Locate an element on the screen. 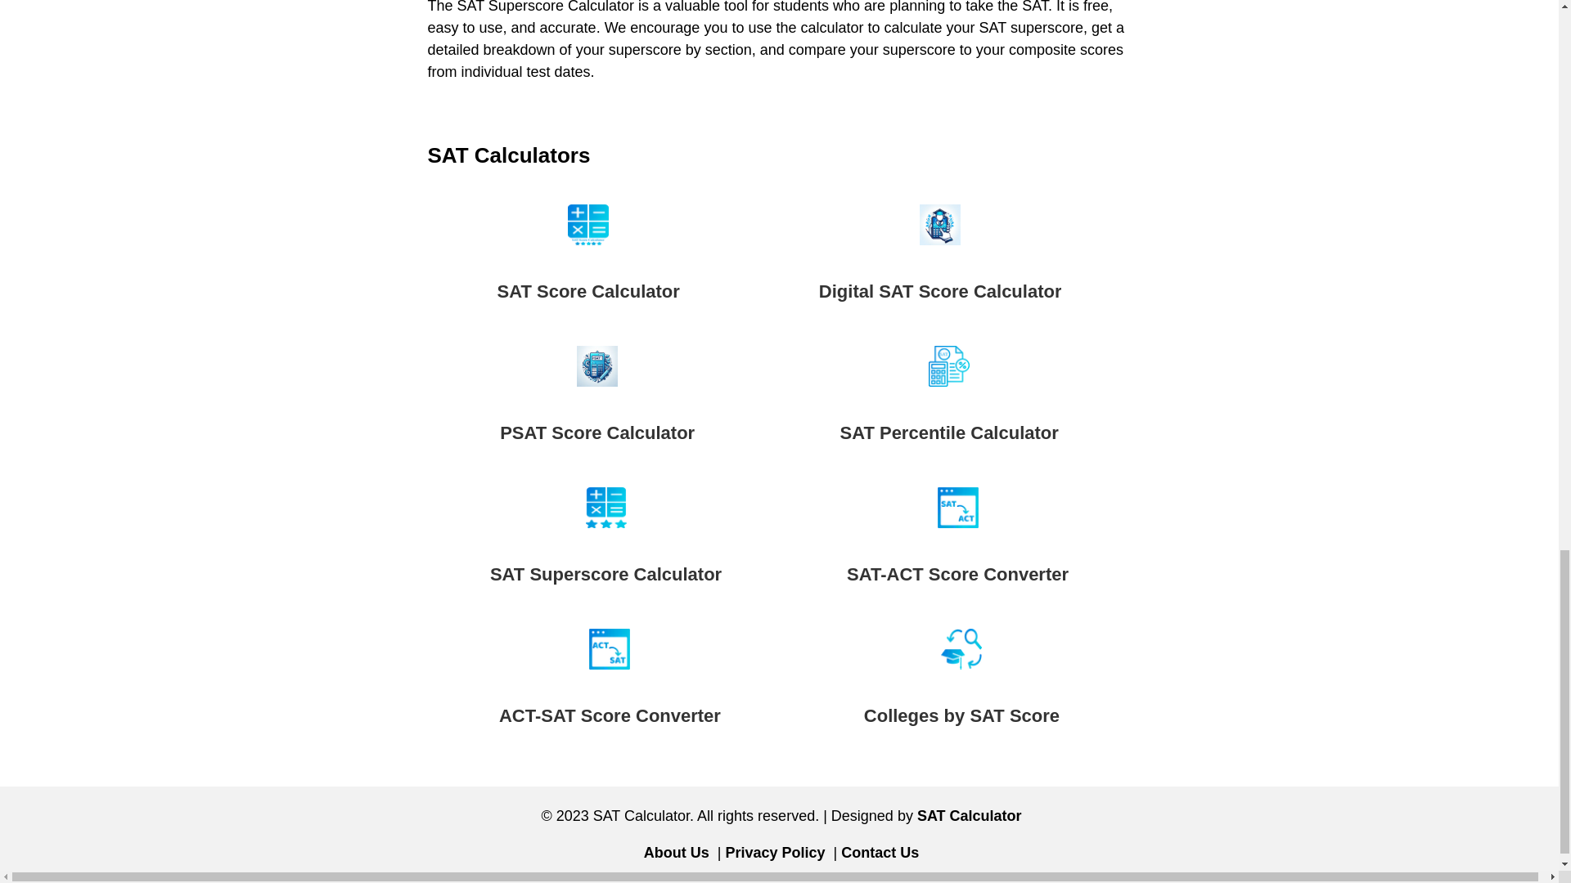  Digital SAT Score Calculator is located at coordinates (939, 258).